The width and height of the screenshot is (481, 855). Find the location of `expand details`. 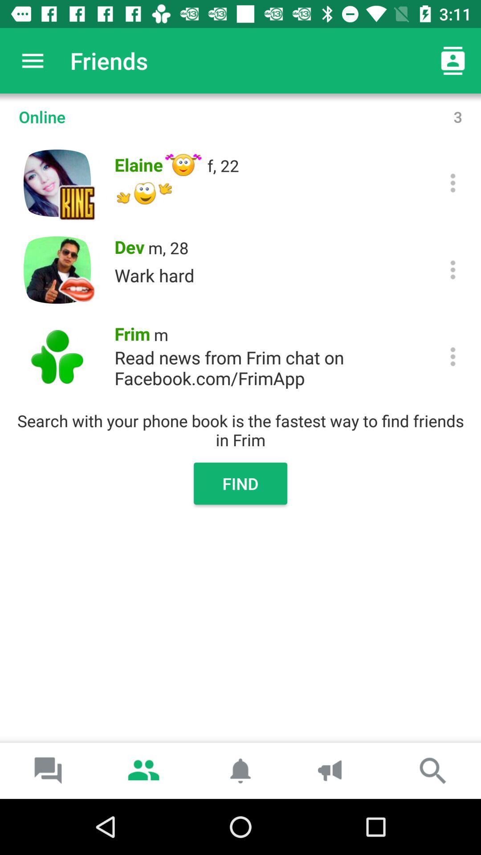

expand details is located at coordinates (452, 183).